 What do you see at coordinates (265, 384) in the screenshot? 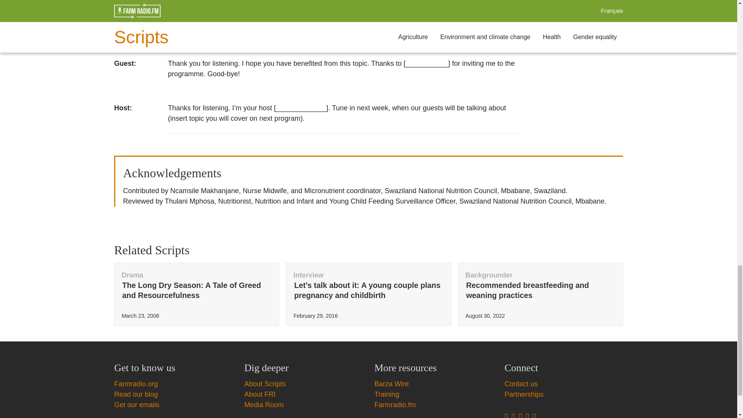
I see `About Scripts` at bounding box center [265, 384].